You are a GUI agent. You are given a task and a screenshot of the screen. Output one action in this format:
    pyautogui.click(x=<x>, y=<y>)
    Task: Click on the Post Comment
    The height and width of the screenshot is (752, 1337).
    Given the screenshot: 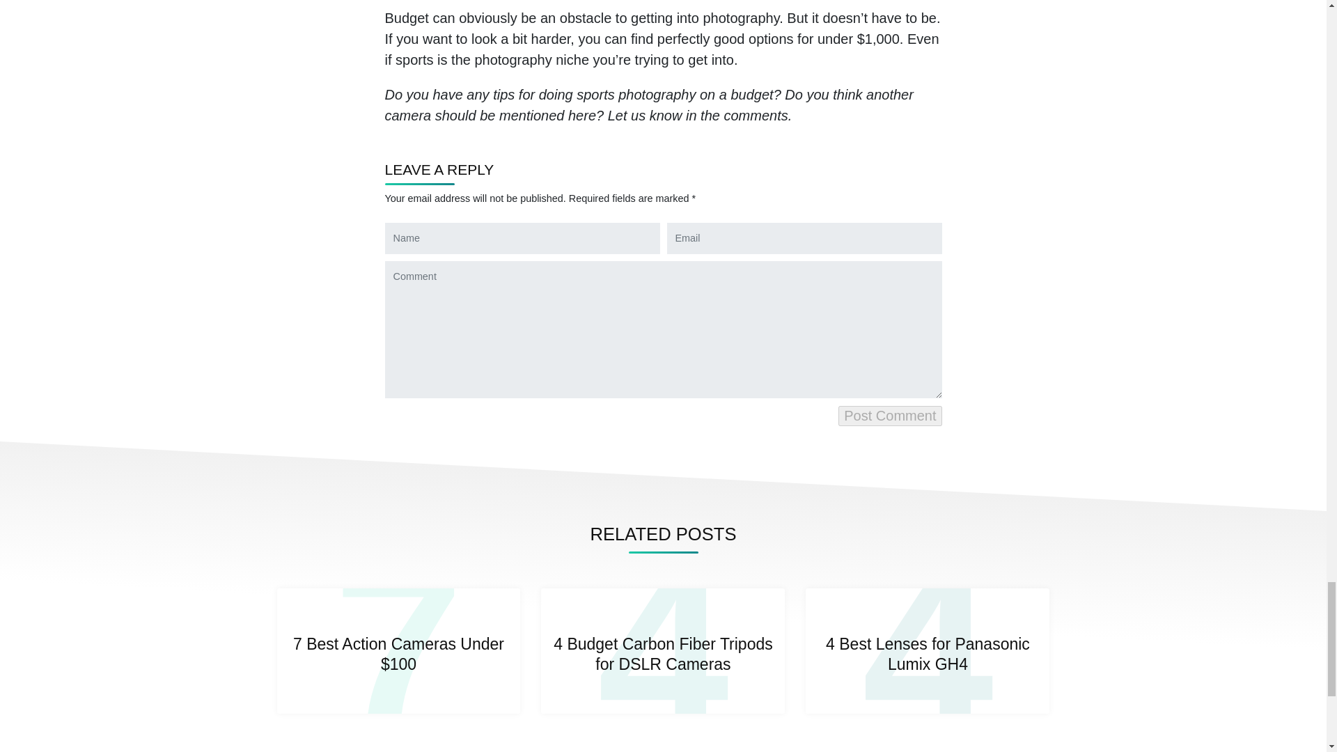 What is the action you would take?
    pyautogui.click(x=889, y=416)
    